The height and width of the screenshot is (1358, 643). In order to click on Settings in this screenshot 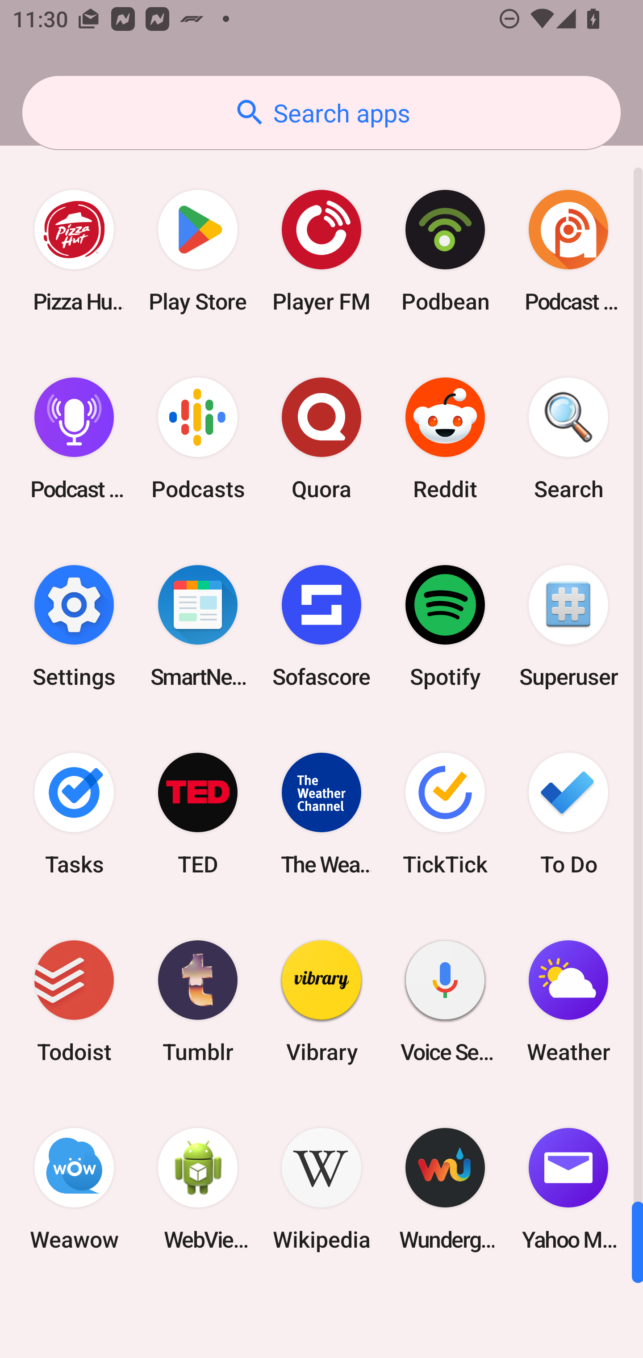, I will do `click(74, 626)`.